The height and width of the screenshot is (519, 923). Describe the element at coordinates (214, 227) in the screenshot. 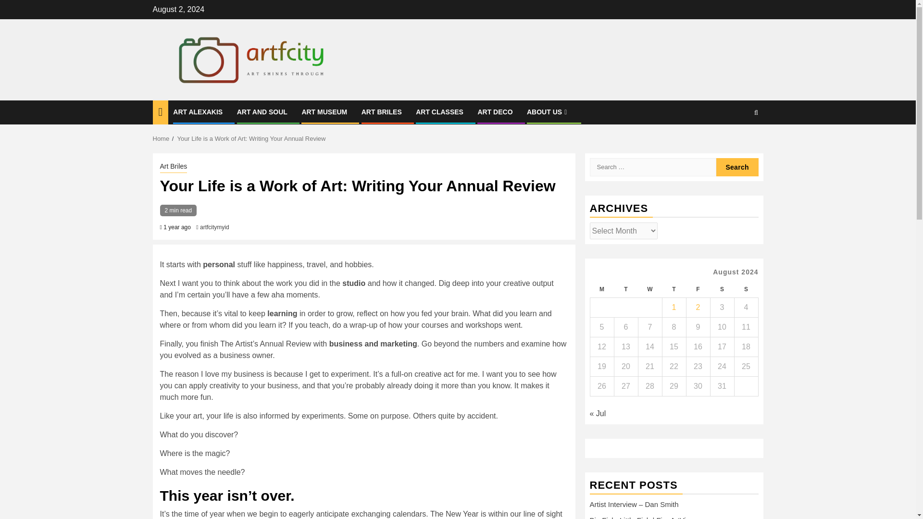

I see `artfcitymyid` at that location.